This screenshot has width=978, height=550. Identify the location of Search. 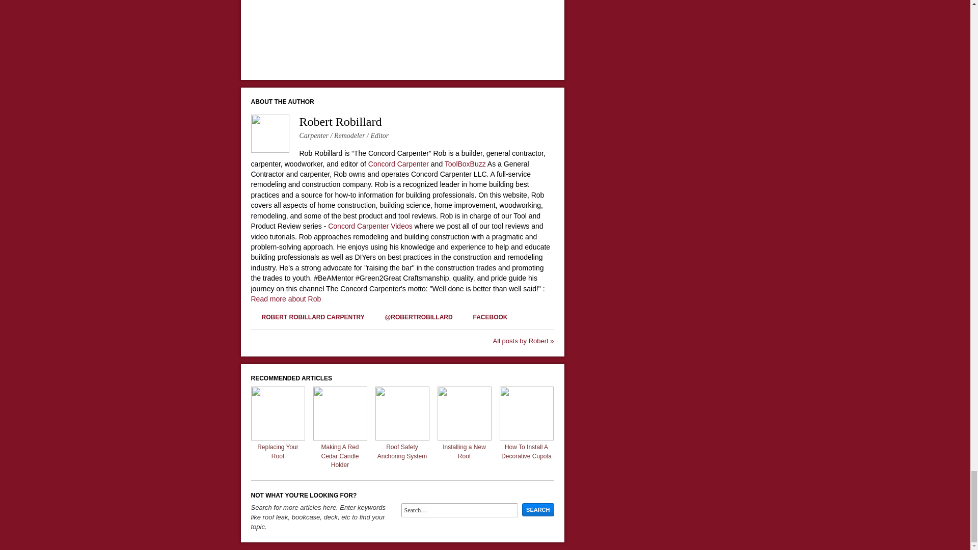
(538, 510).